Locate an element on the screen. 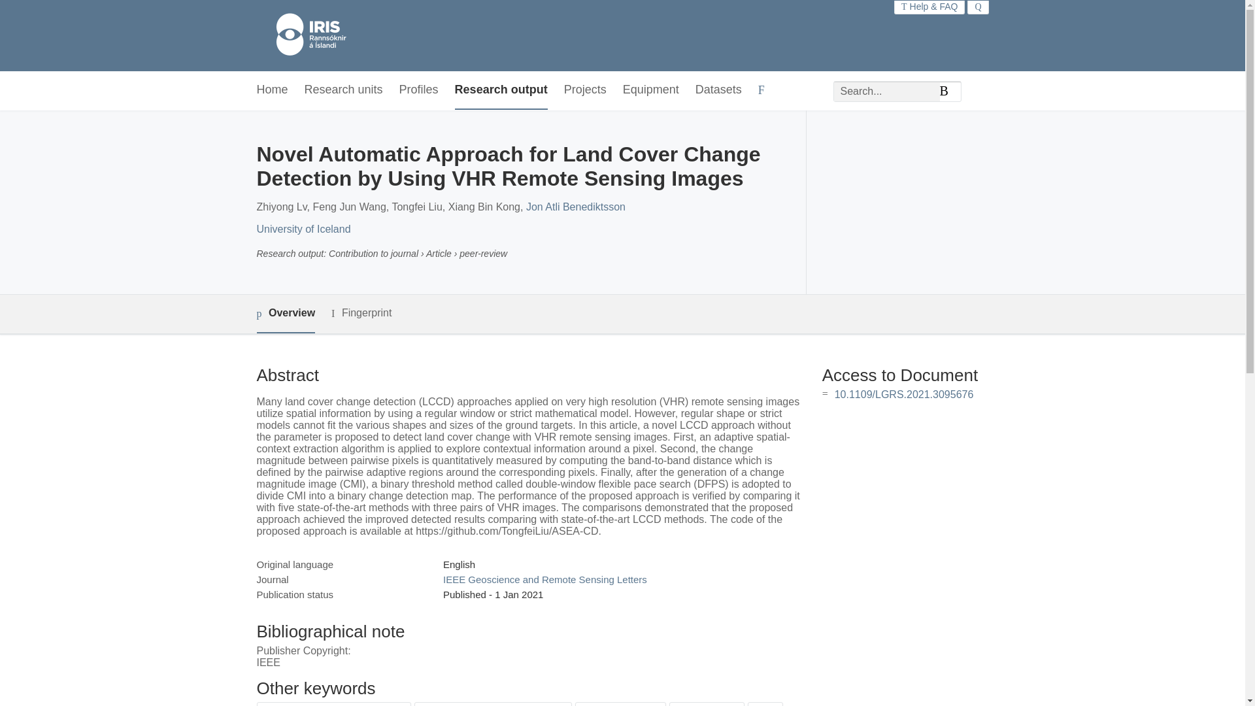 Image resolution: width=1255 pixels, height=706 pixels. Projects is located at coordinates (584, 90).